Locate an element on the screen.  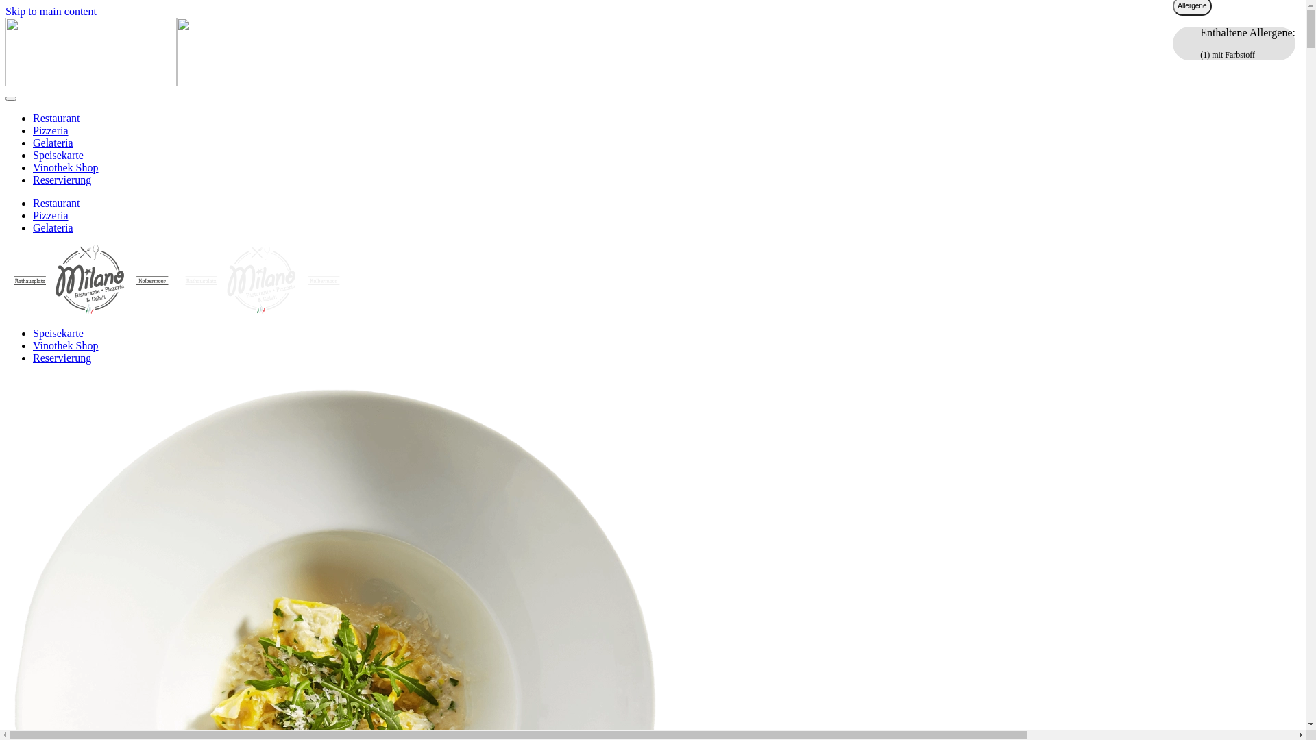
Pizzeria is located at coordinates (51, 215).